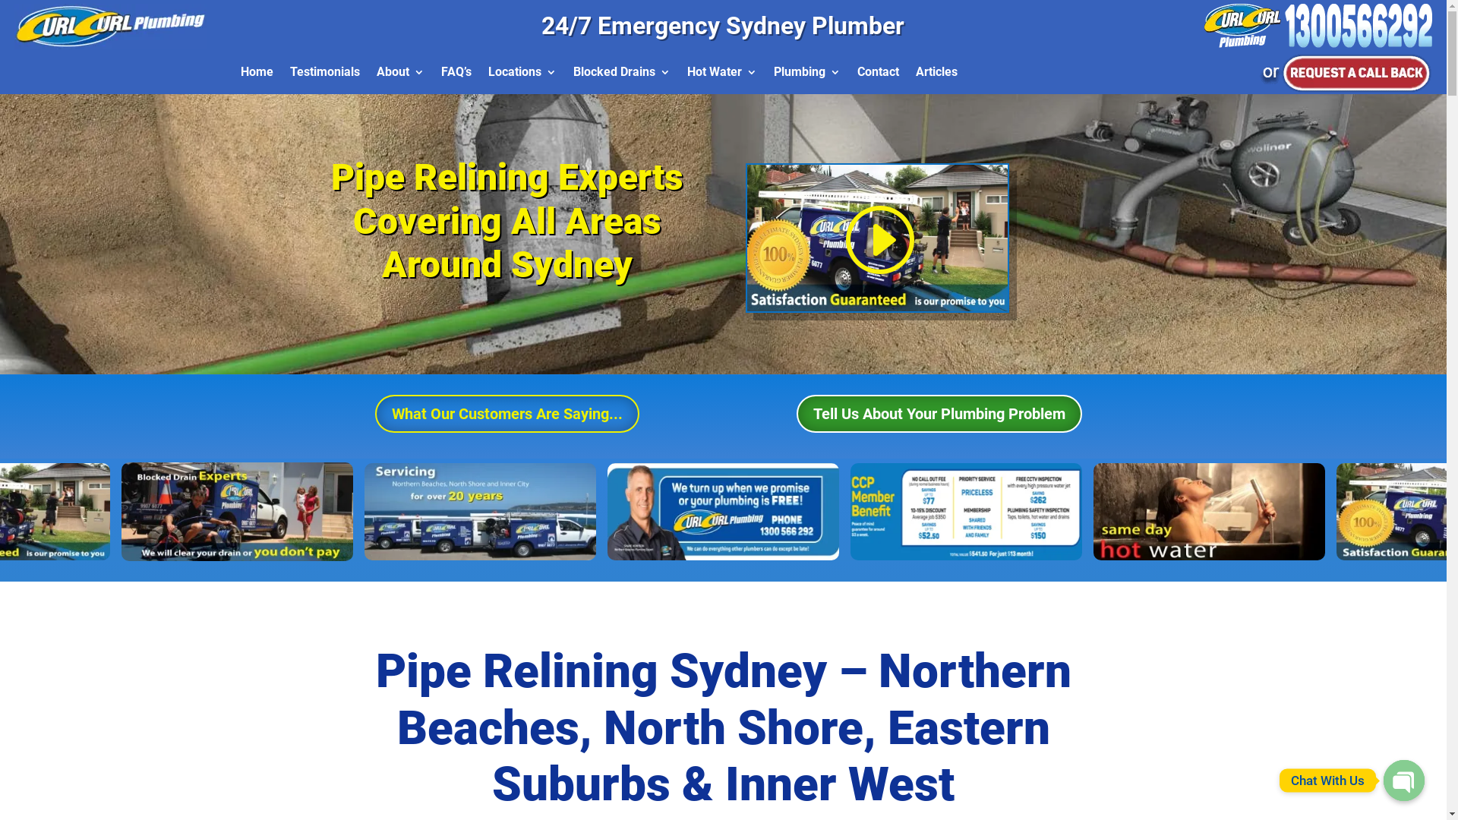  What do you see at coordinates (807, 75) in the screenshot?
I see `Plumbing` at bounding box center [807, 75].